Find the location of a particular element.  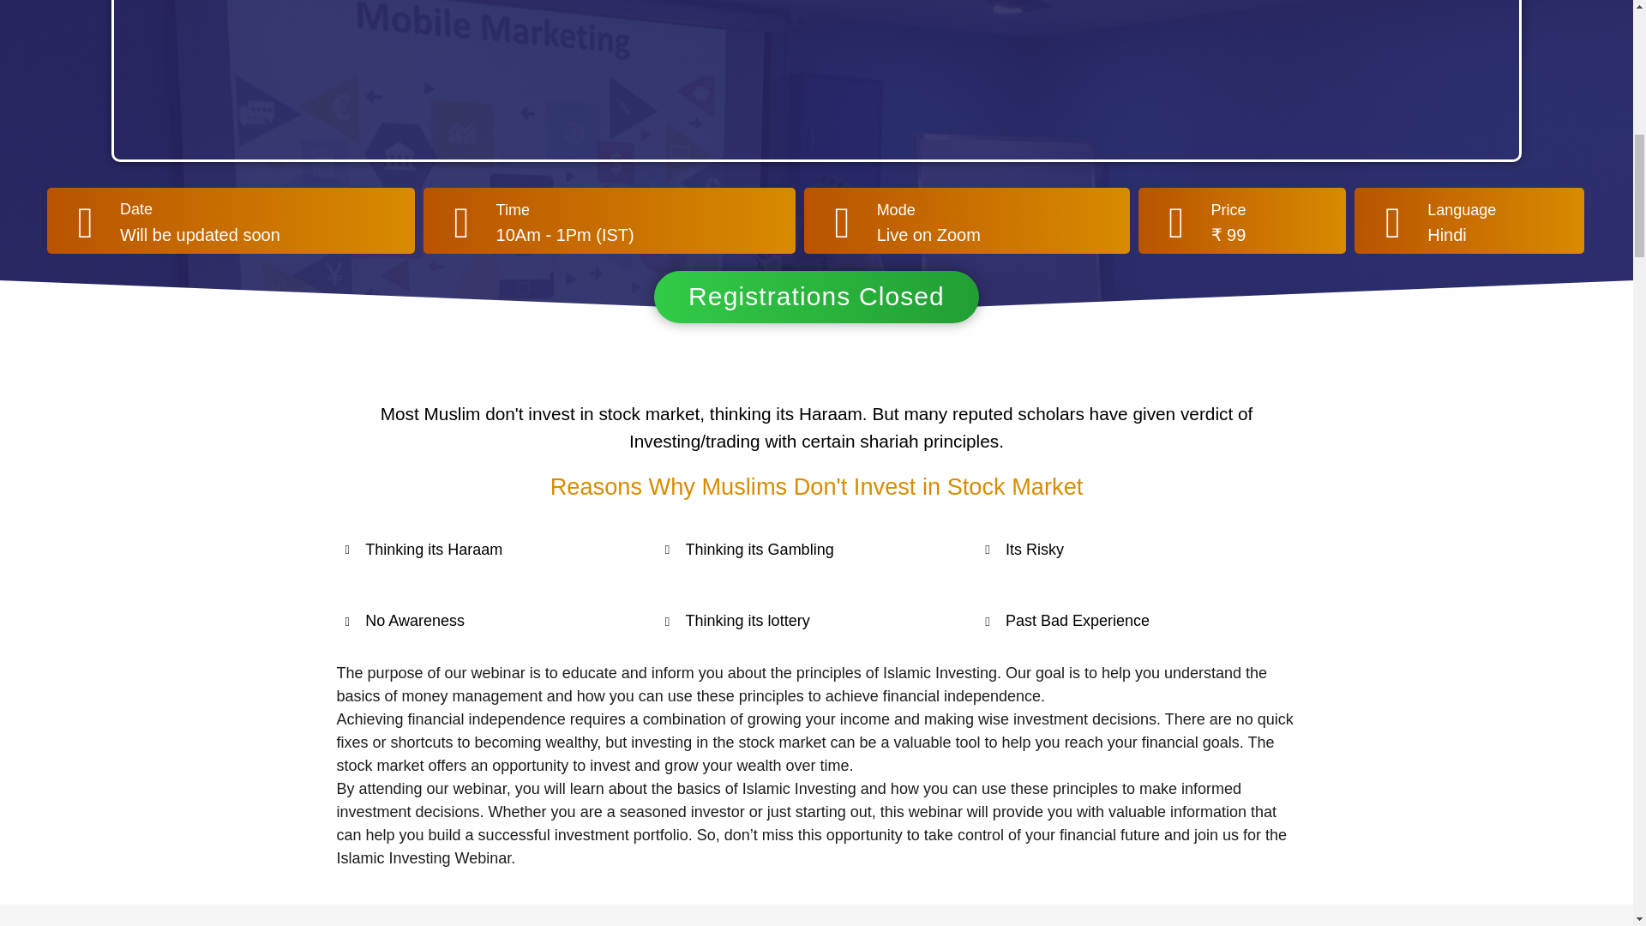

Registrations Closed is located at coordinates (816, 297).